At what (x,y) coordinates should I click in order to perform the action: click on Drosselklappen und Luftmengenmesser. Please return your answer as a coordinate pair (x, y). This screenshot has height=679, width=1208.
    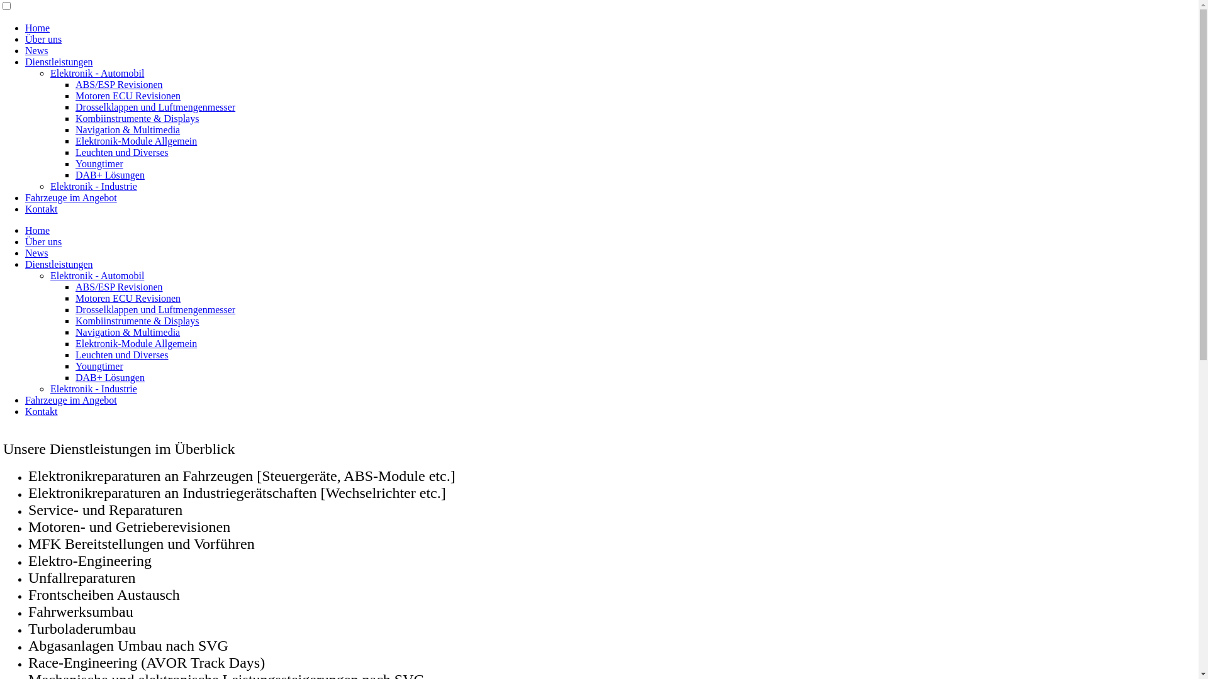
    Looking at the image, I should click on (155, 309).